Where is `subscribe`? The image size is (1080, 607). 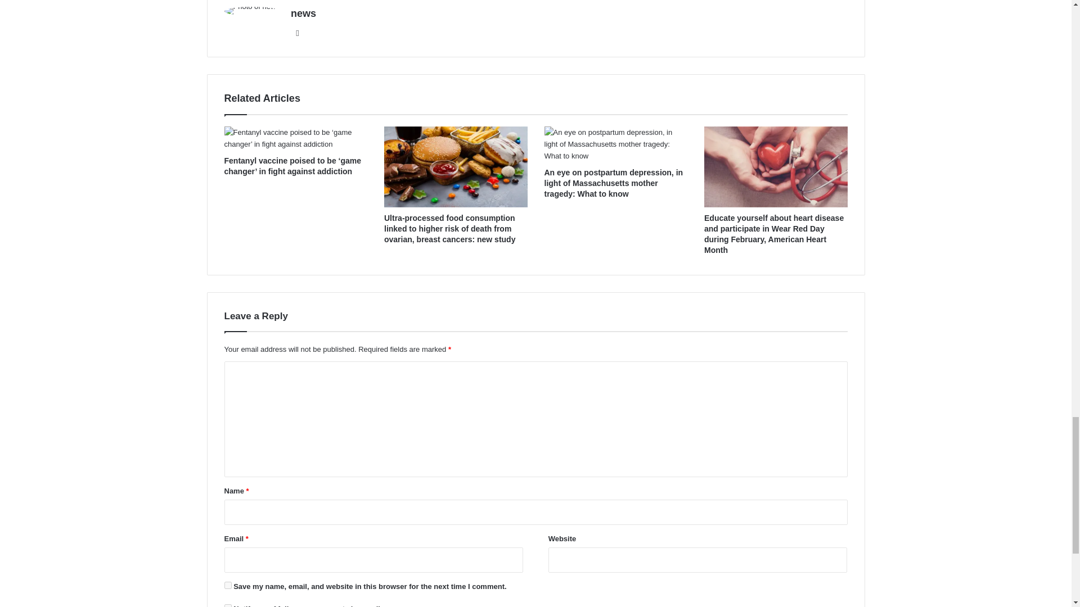
subscribe is located at coordinates (227, 605).